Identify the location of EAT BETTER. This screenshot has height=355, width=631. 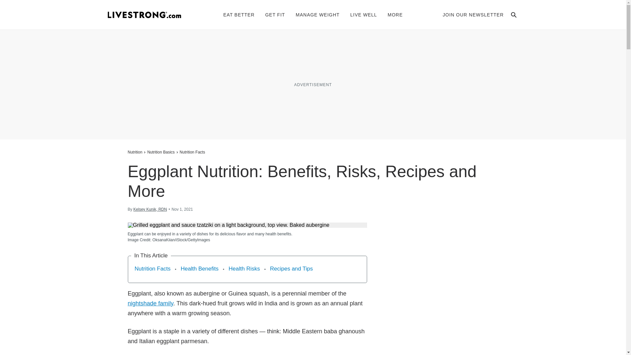
(239, 14).